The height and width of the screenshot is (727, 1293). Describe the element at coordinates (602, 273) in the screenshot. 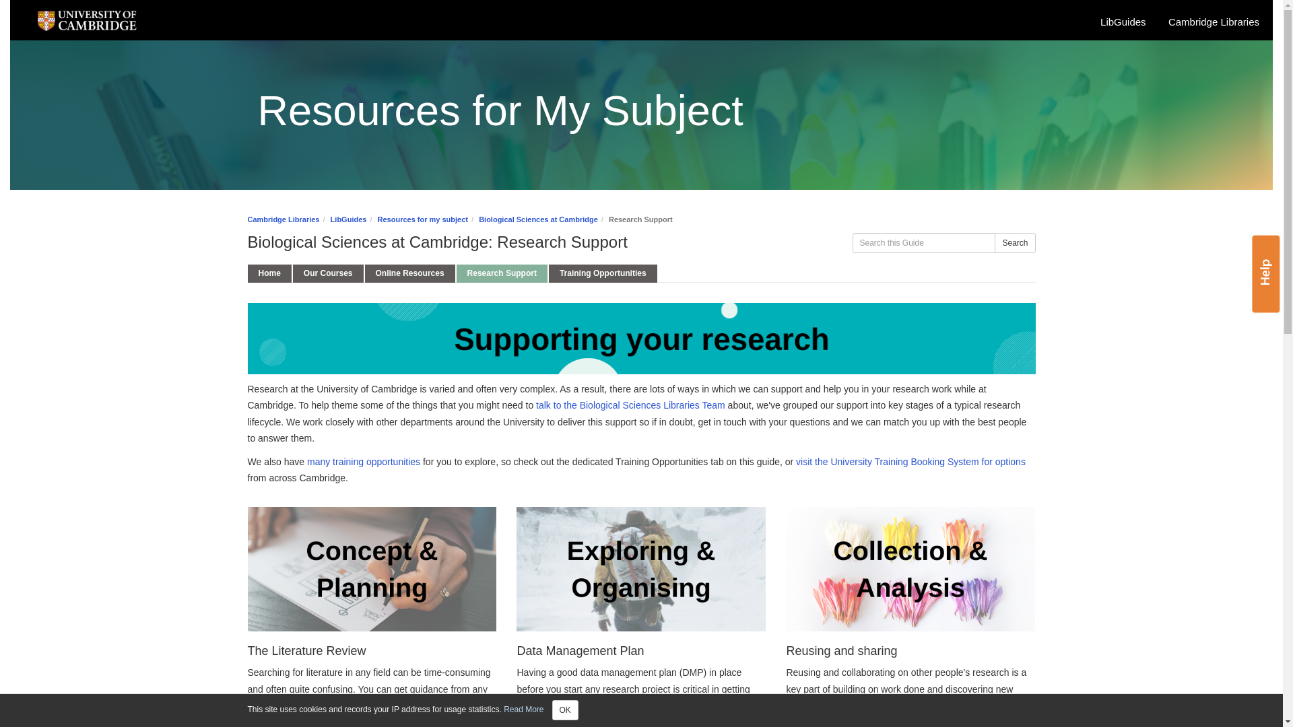

I see `Training Opportunities` at that location.